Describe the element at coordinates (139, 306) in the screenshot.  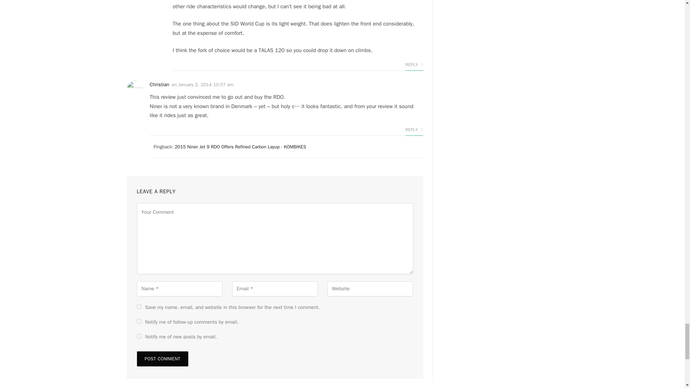
I see `yes` at that location.